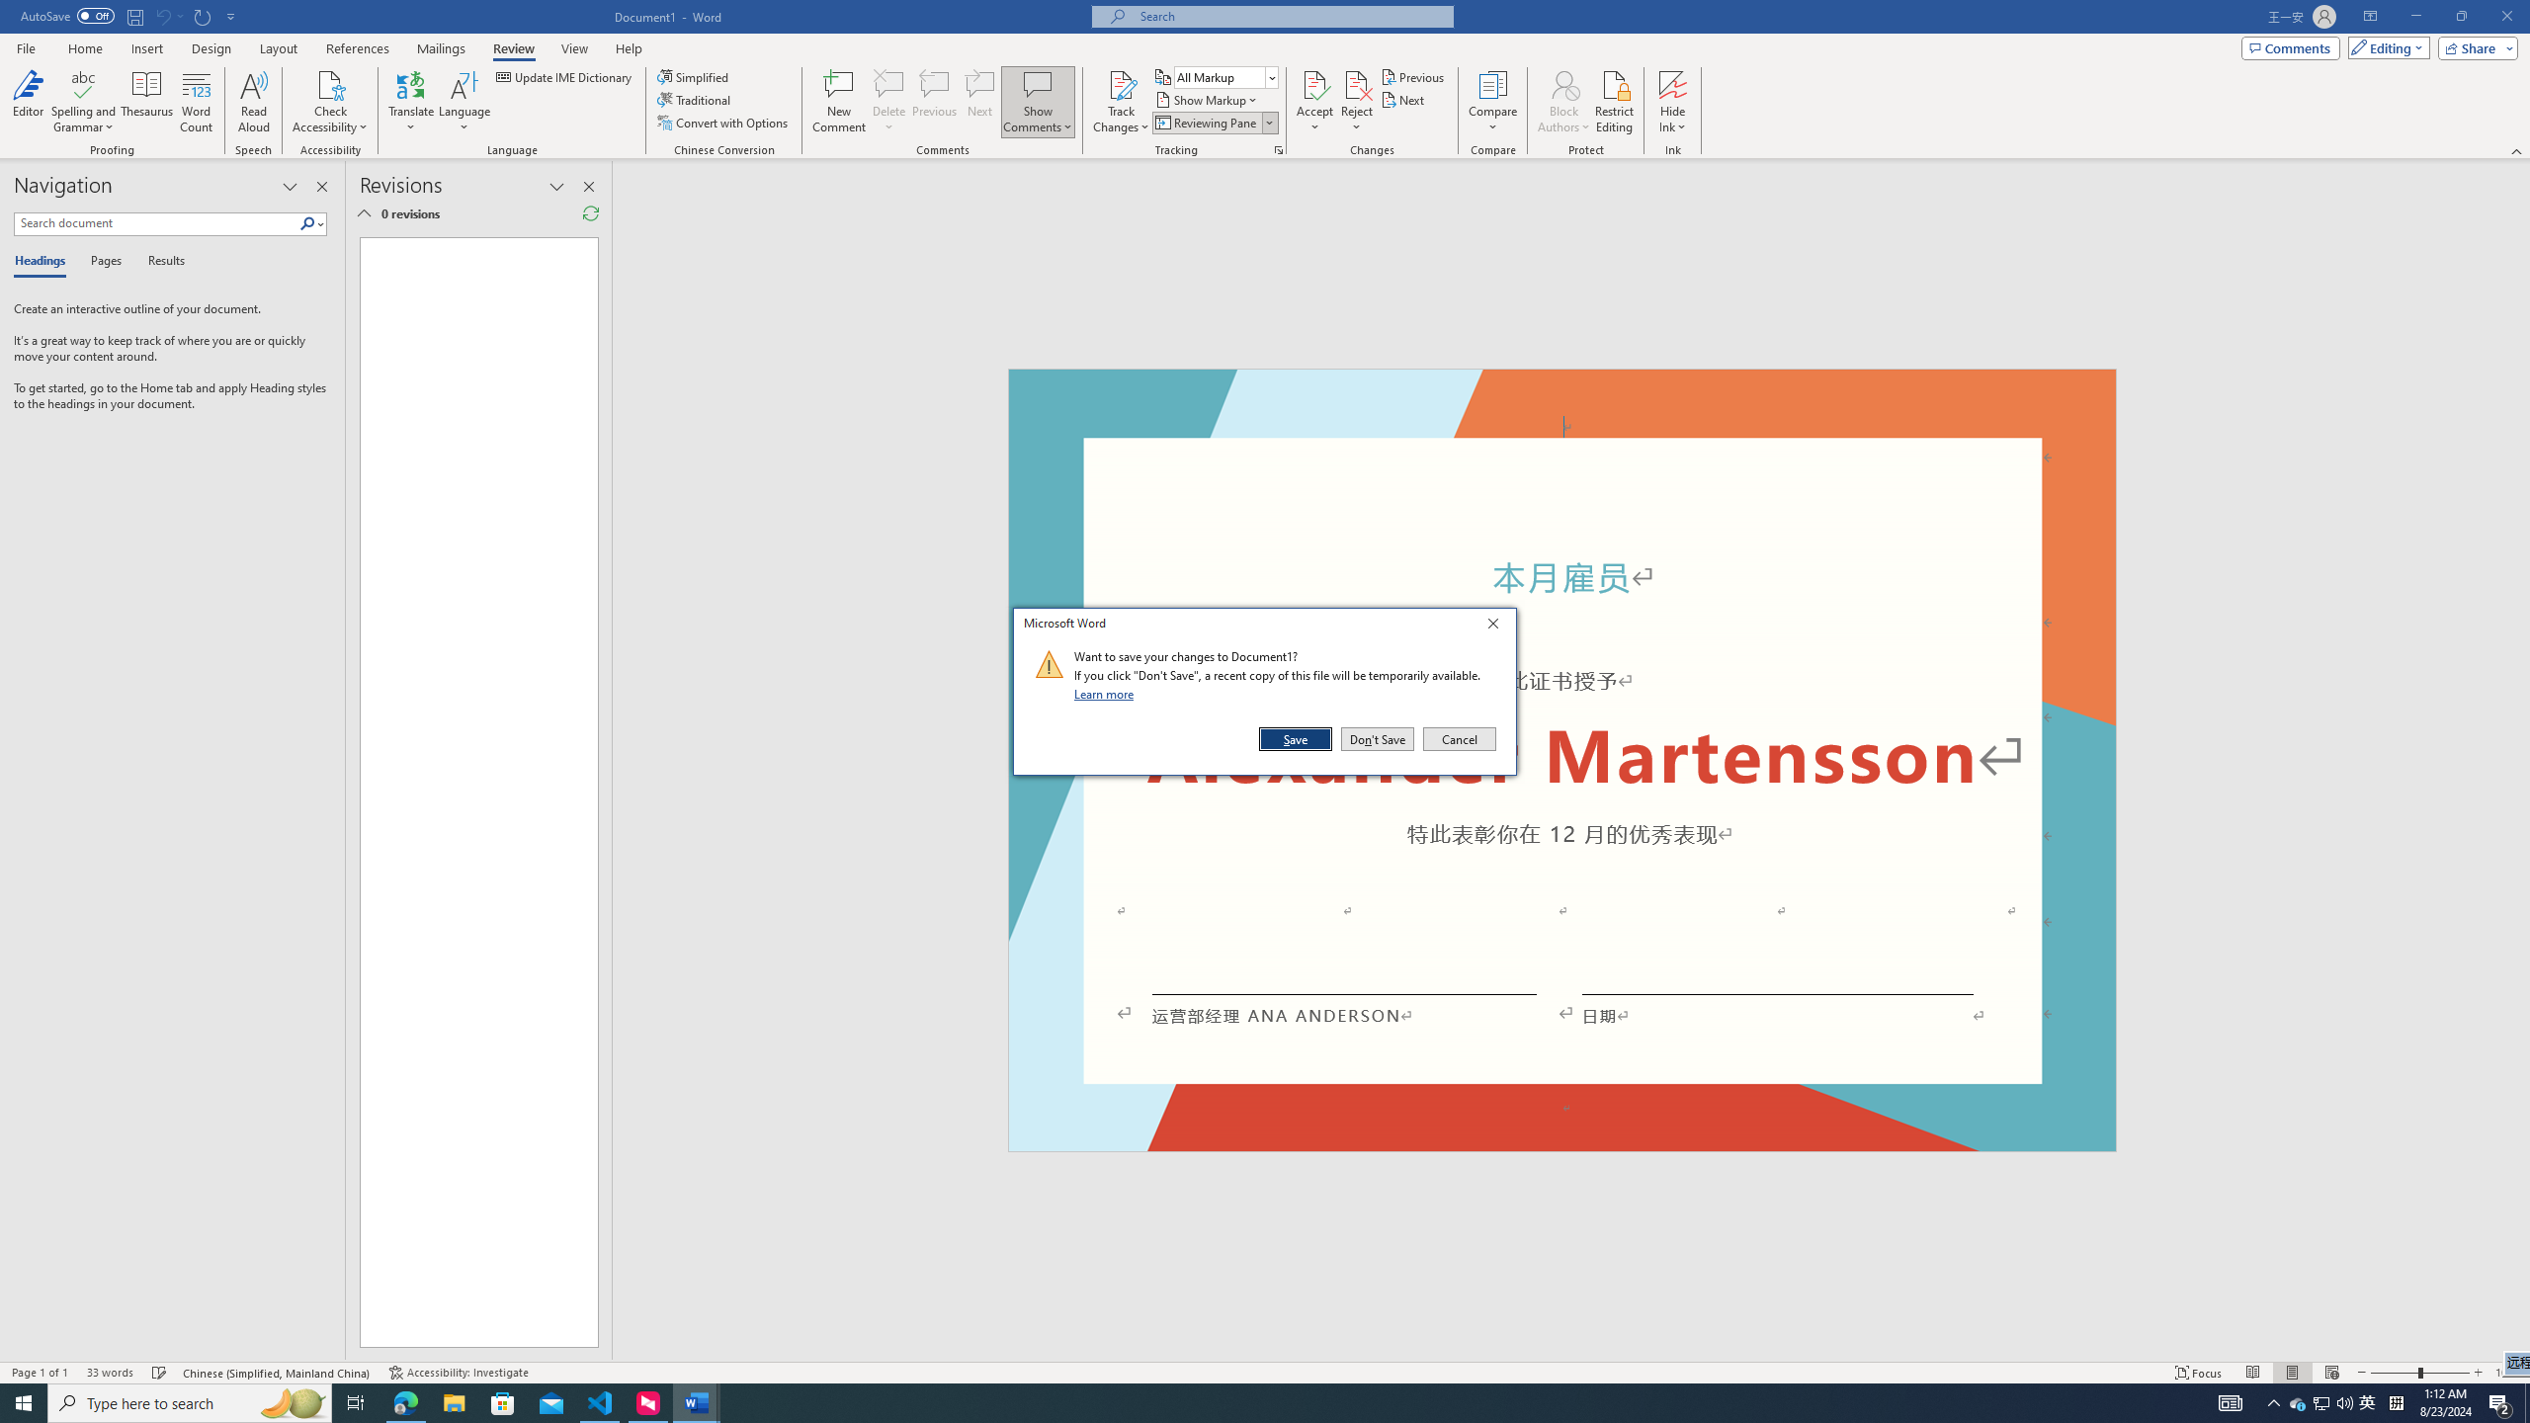 The width and height of the screenshot is (2530, 1423). Describe the element at coordinates (2517, 150) in the screenshot. I see `Collapse the Ribbon` at that location.